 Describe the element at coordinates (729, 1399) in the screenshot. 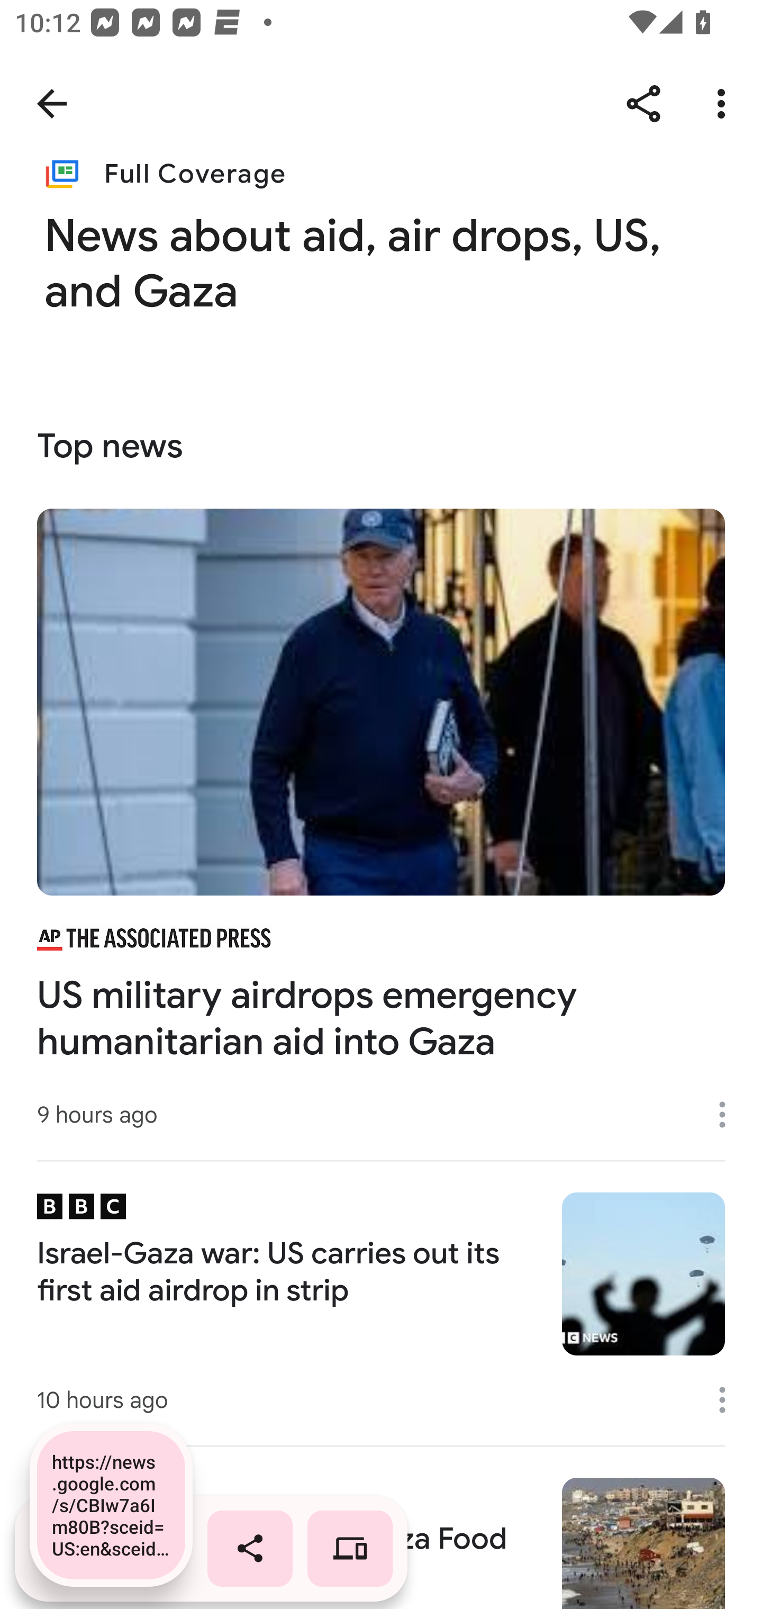

I see `More options` at that location.